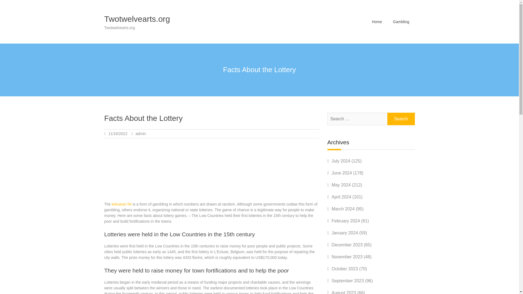  Describe the element at coordinates (137, 19) in the screenshot. I see `Twotwelvearts.org` at that location.